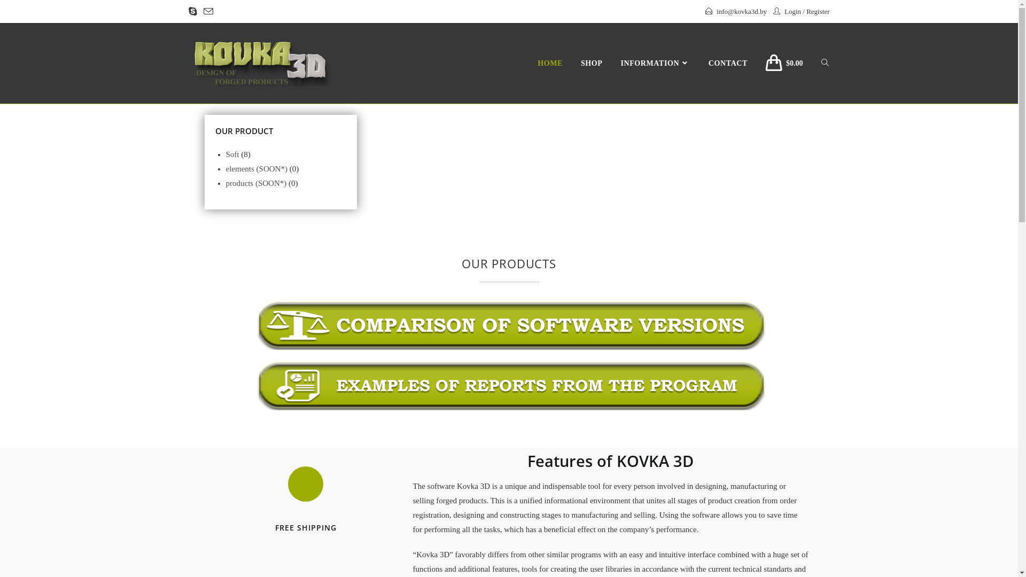 The image size is (1026, 577). Describe the element at coordinates (793, 12) in the screenshot. I see `Login` at that location.